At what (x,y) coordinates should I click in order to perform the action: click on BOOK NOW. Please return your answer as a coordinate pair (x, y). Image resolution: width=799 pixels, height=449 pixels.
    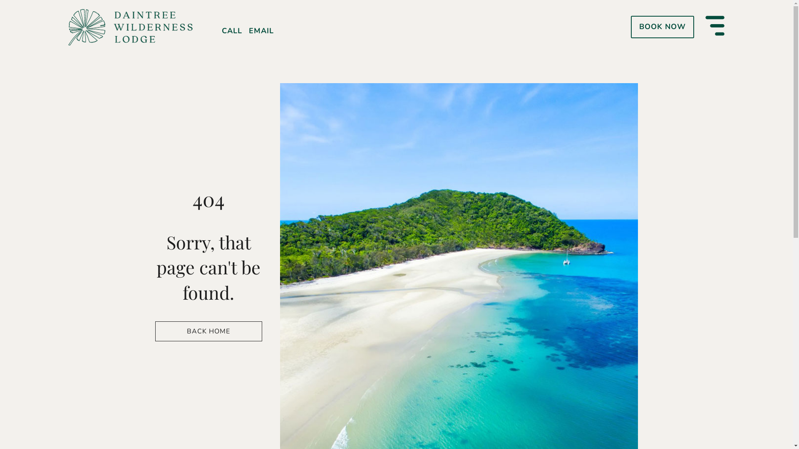
    Looking at the image, I should click on (663, 27).